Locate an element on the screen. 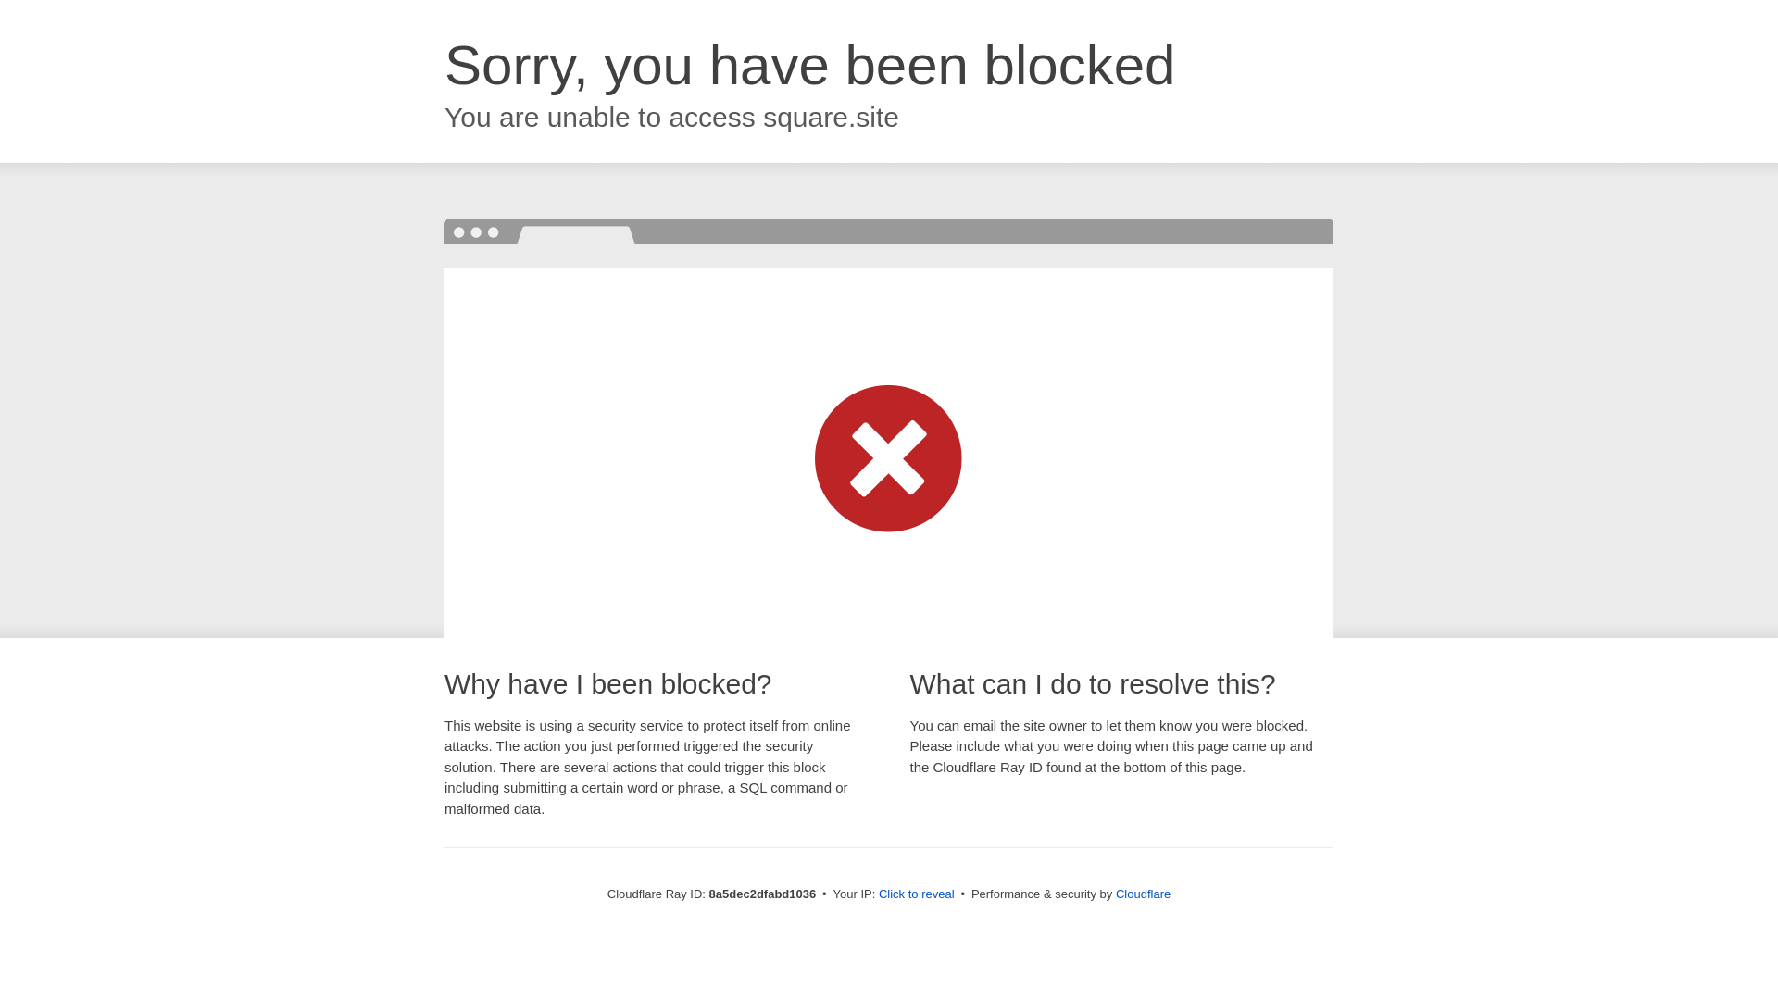  Click to reveal is located at coordinates (917, 894).